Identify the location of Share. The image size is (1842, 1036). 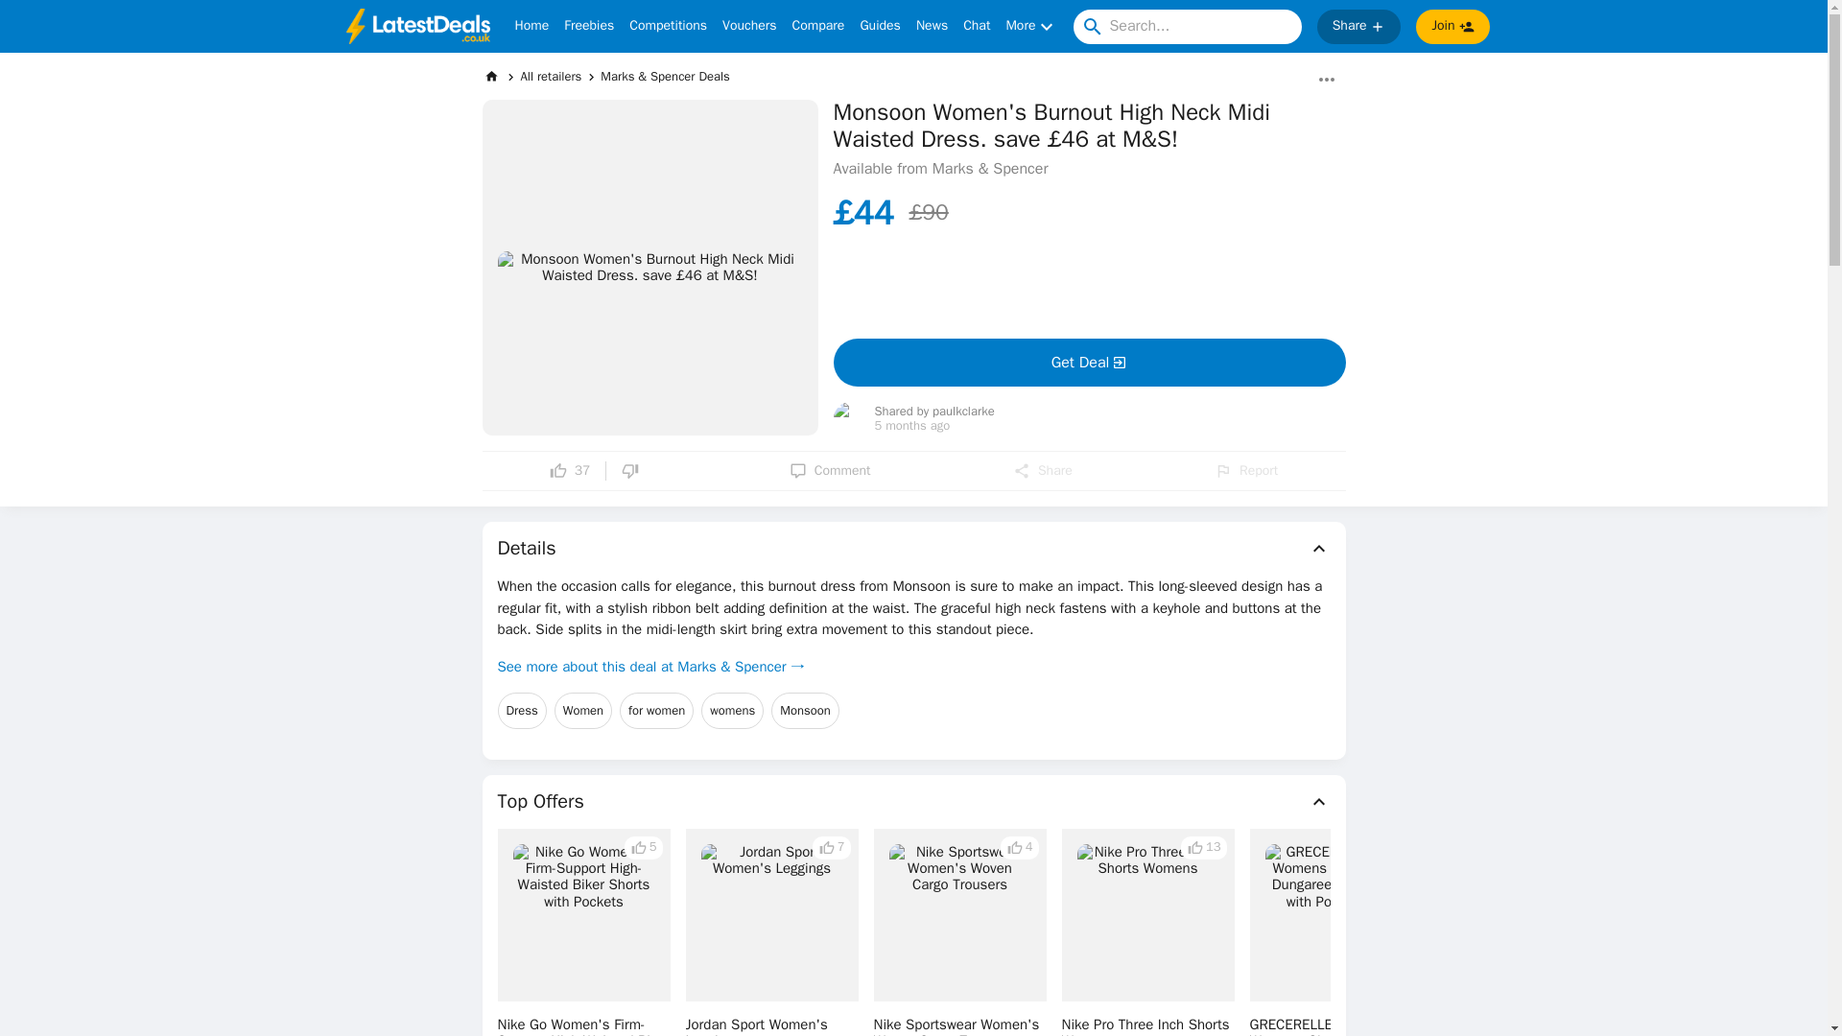
(1042, 470).